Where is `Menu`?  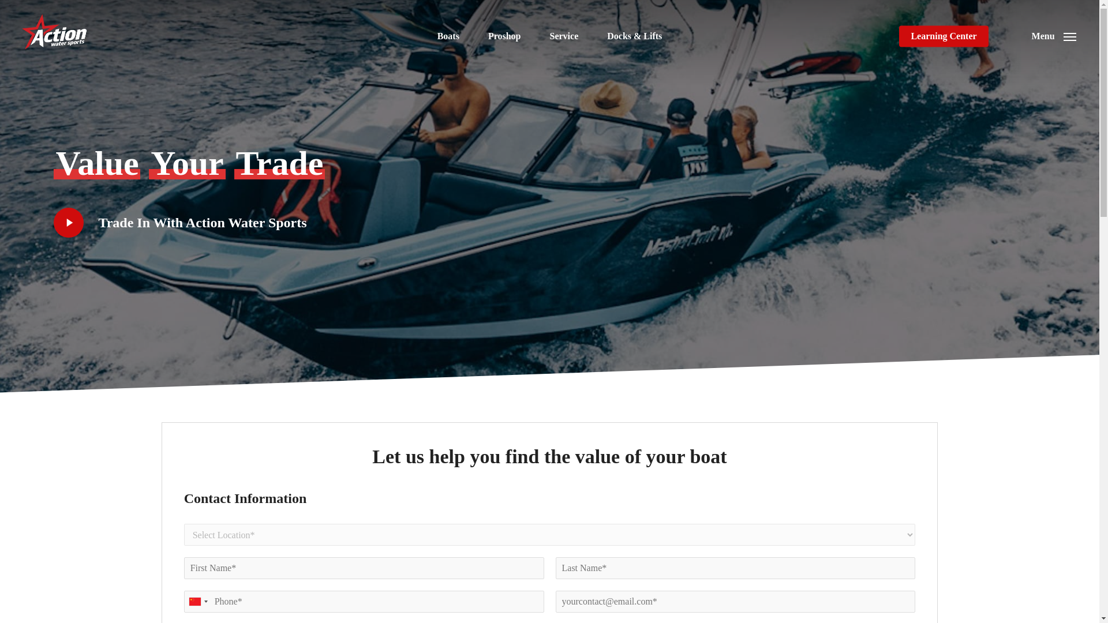
Menu is located at coordinates (1054, 36).